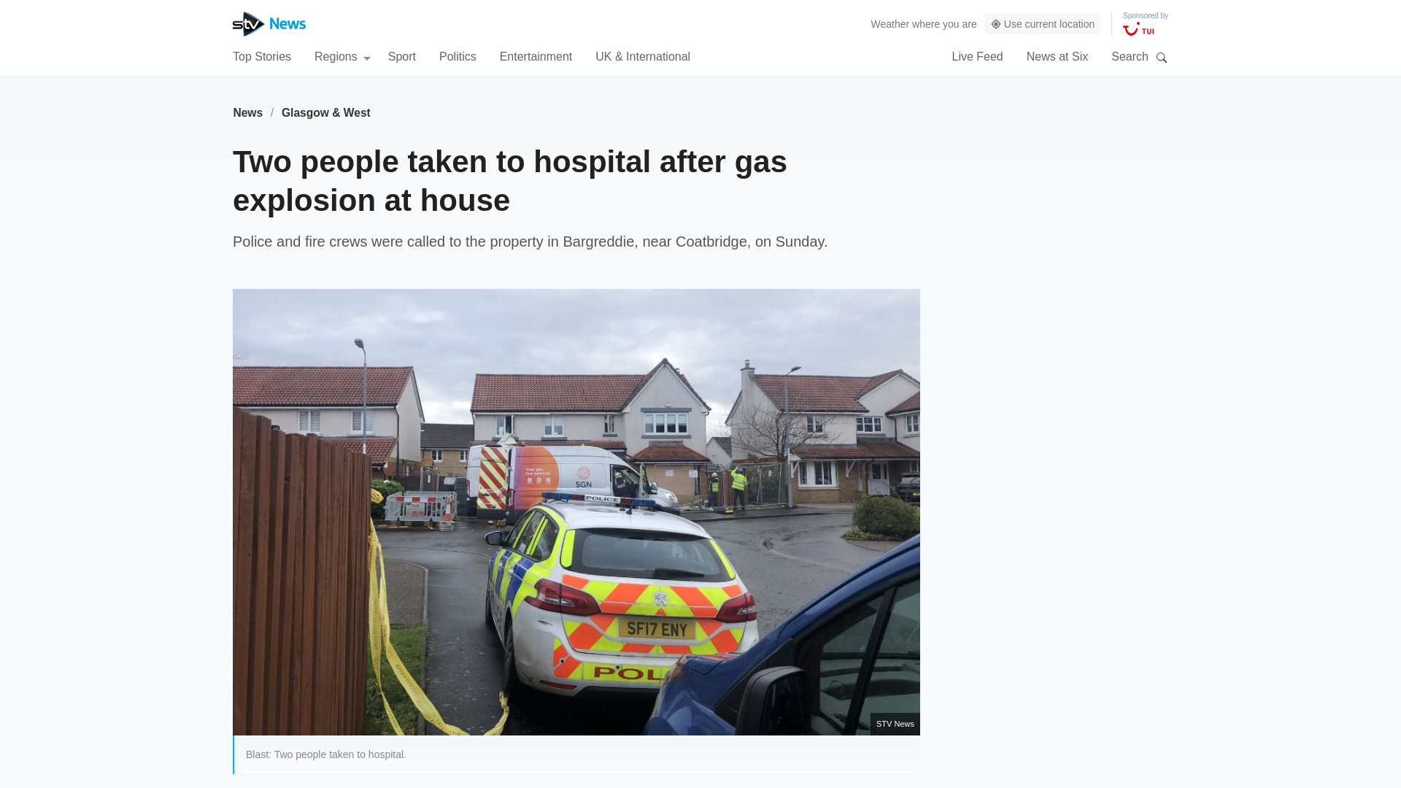  What do you see at coordinates (976, 55) in the screenshot?
I see `Live Feed` at bounding box center [976, 55].